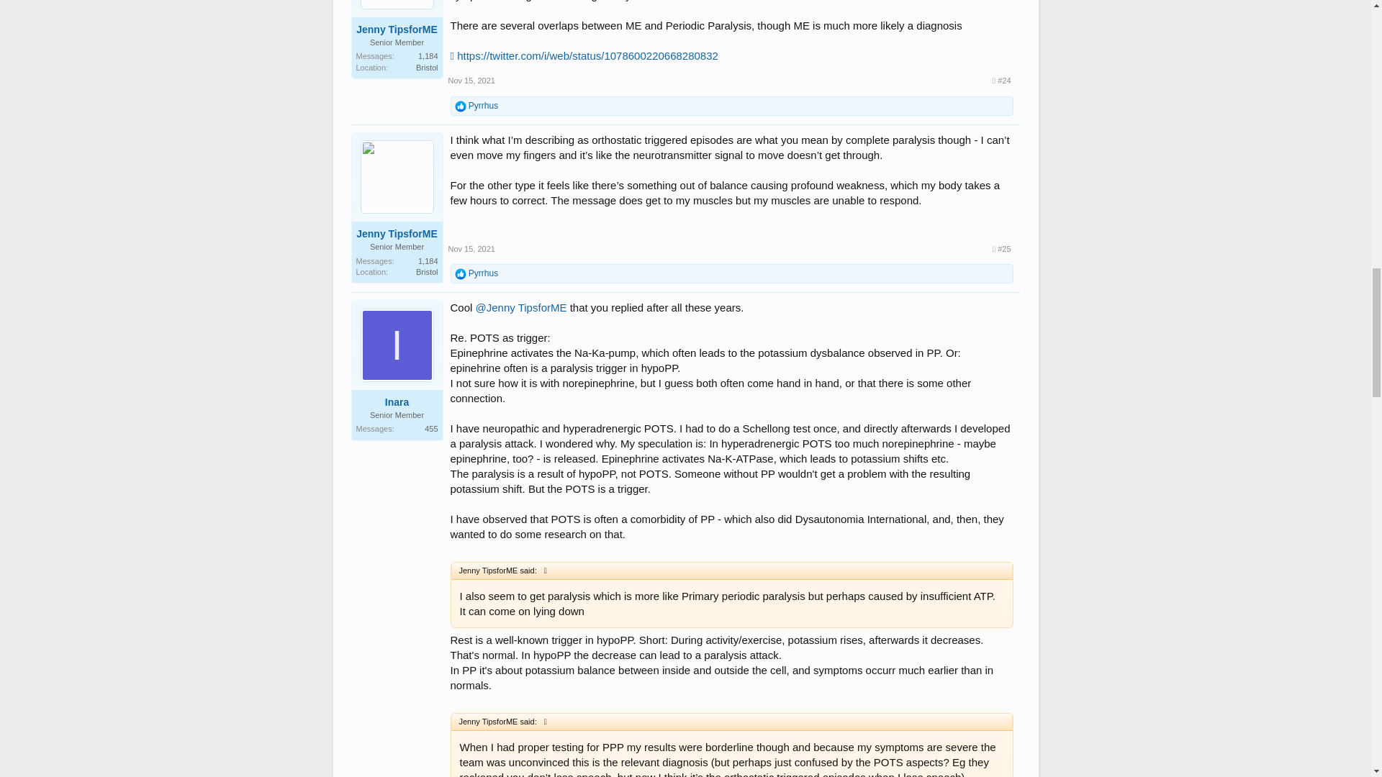 The width and height of the screenshot is (1382, 777). I want to click on Nov 15, 2021 at 5:34 AM, so click(471, 80).